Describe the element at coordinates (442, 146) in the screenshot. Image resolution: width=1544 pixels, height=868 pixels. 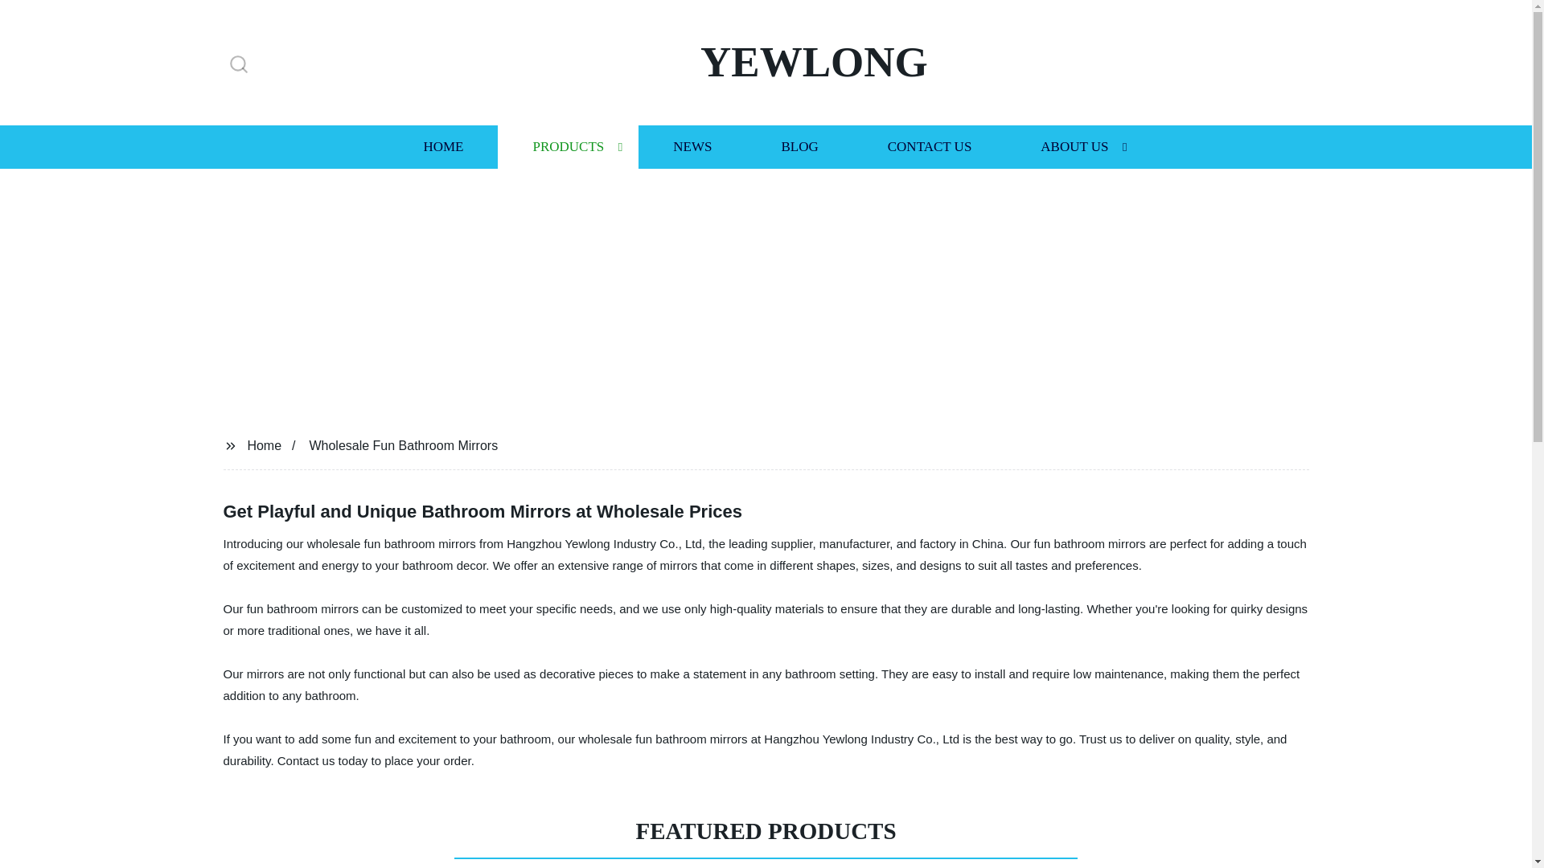
I see `HOME` at that location.